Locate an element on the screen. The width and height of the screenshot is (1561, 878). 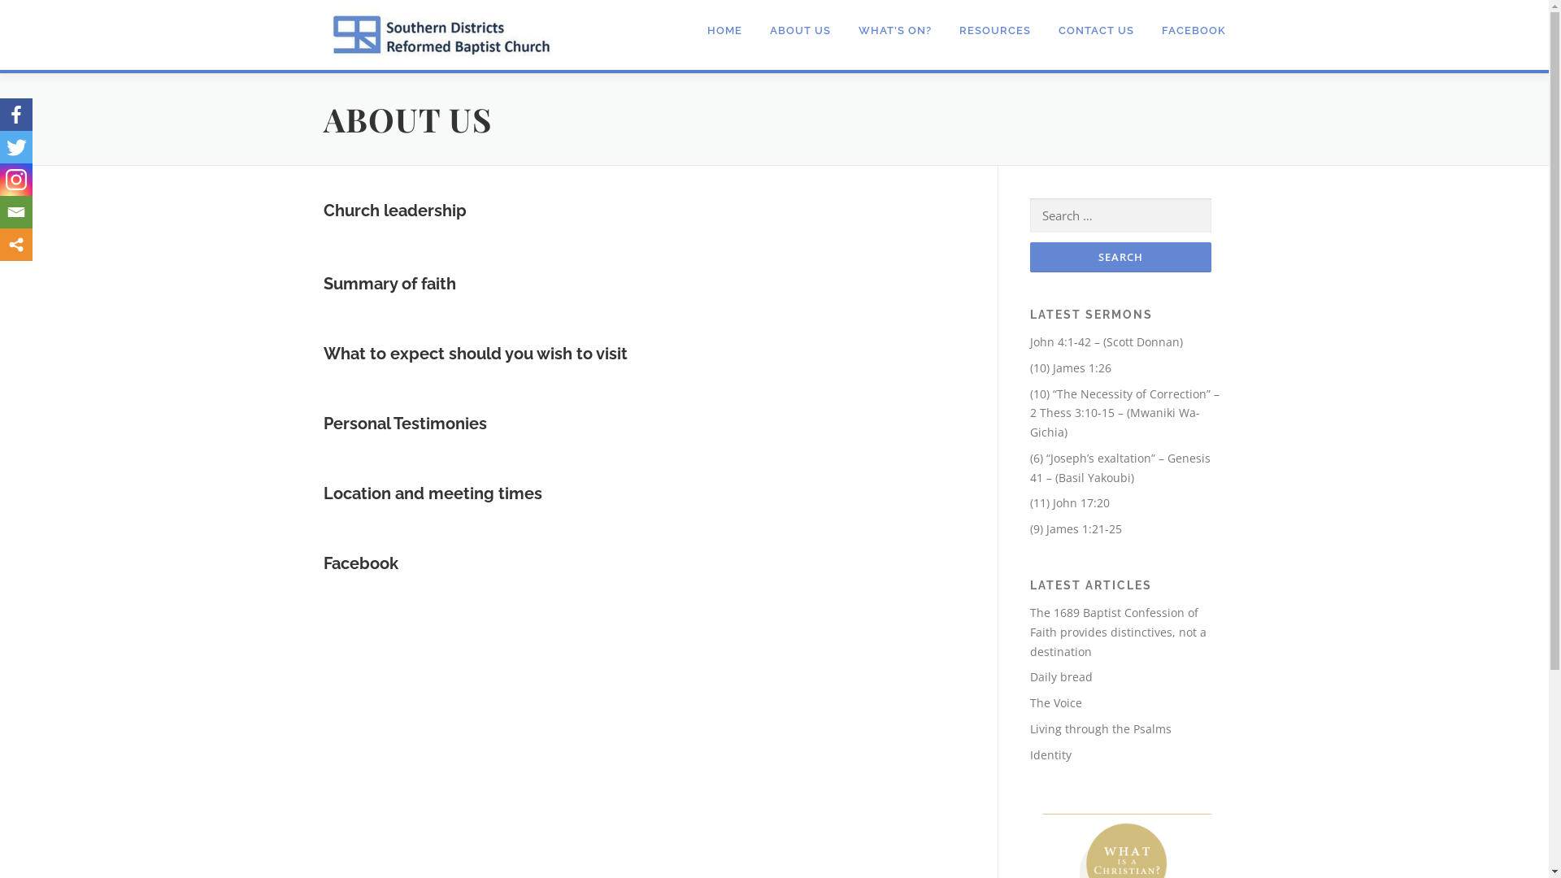
The Voice is located at coordinates (1055, 702).